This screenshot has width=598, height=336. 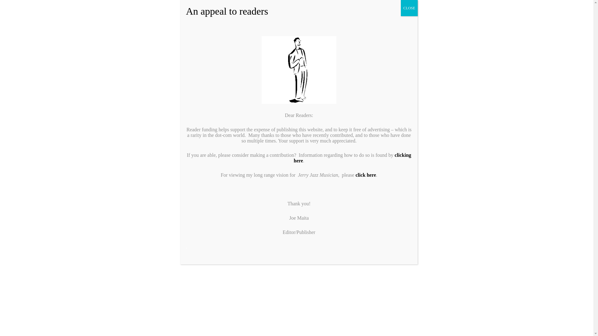 I want to click on Jerry Jazz Musician, so click(x=209, y=52).